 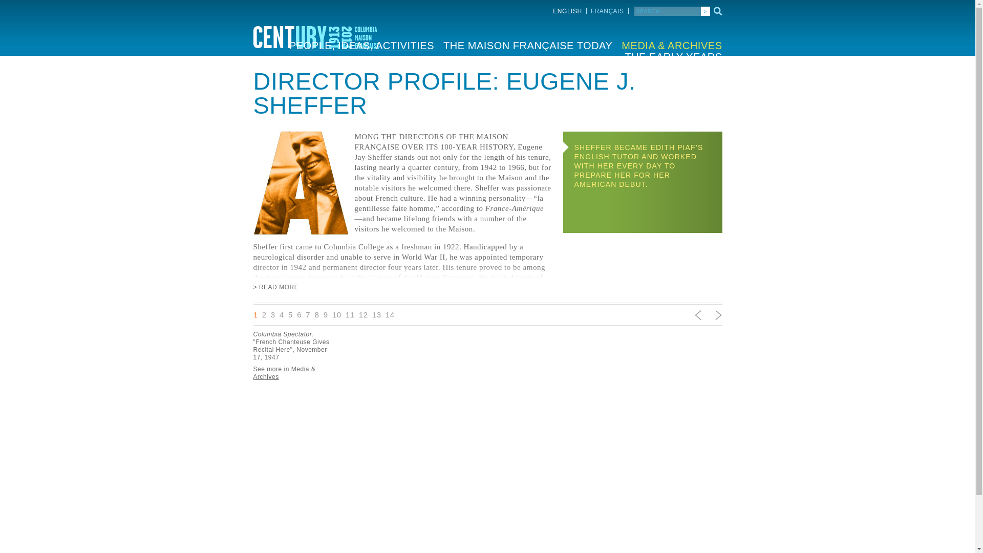 What do you see at coordinates (567, 11) in the screenshot?
I see `ENGLISH` at bounding box center [567, 11].